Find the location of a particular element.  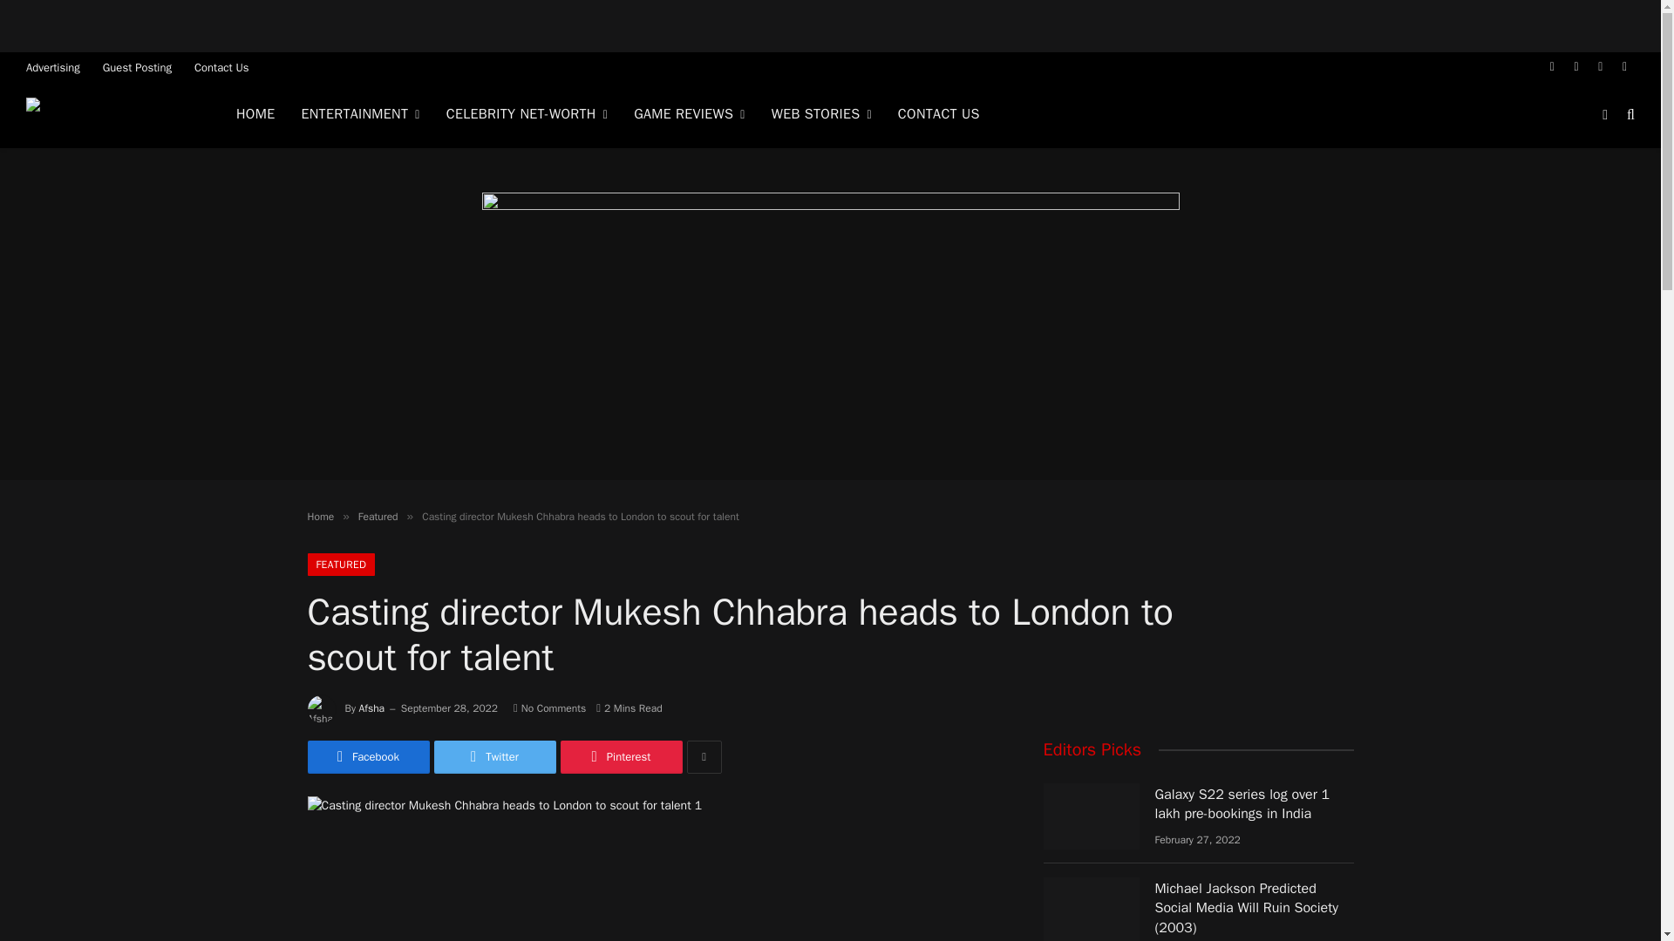

Guest Posting is located at coordinates (137, 66).